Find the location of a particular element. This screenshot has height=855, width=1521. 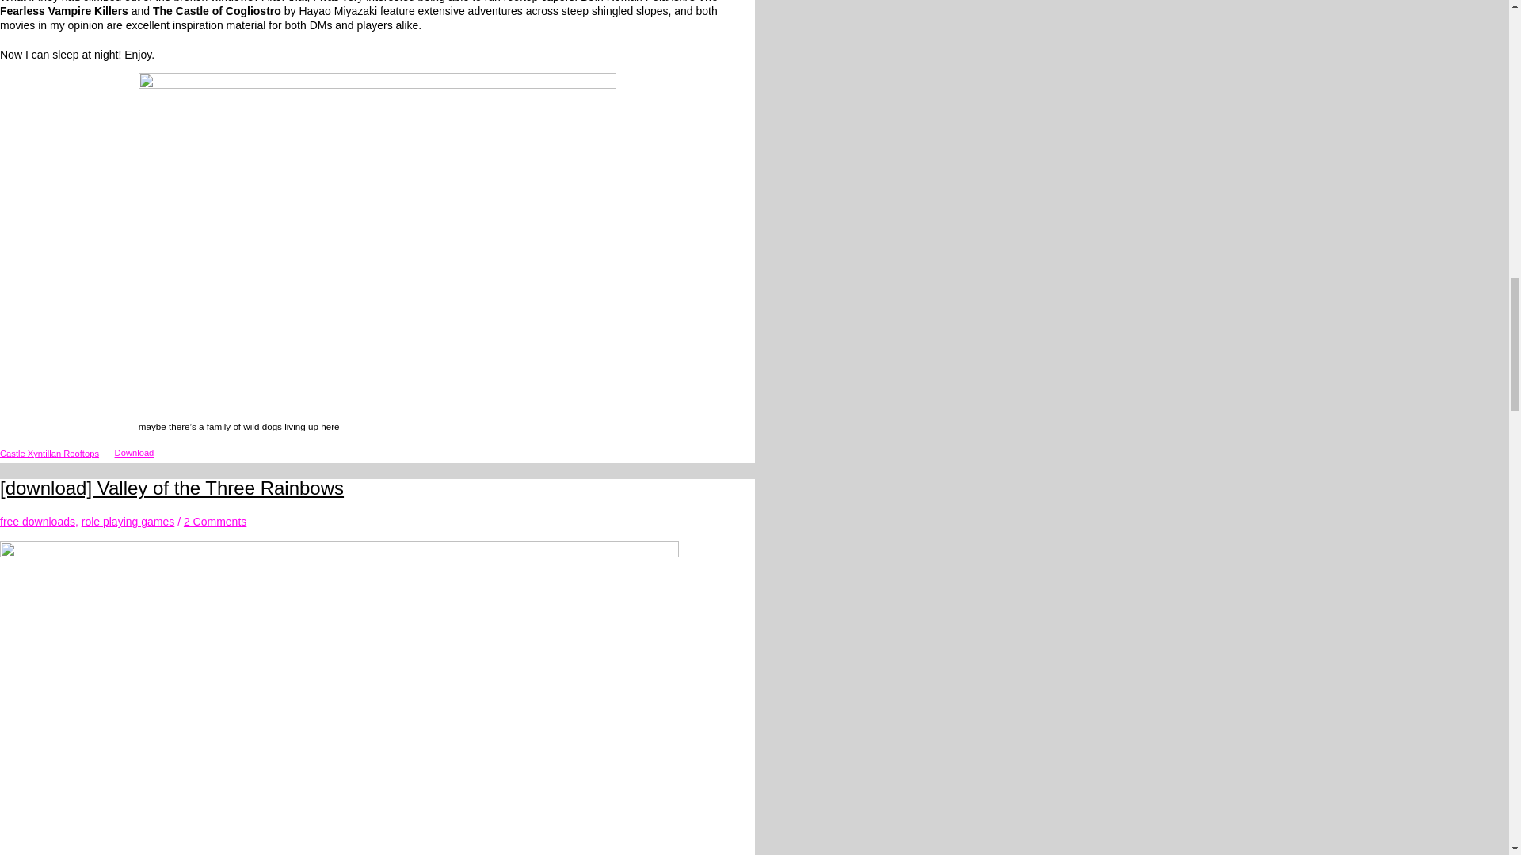

free downloads is located at coordinates (37, 522).